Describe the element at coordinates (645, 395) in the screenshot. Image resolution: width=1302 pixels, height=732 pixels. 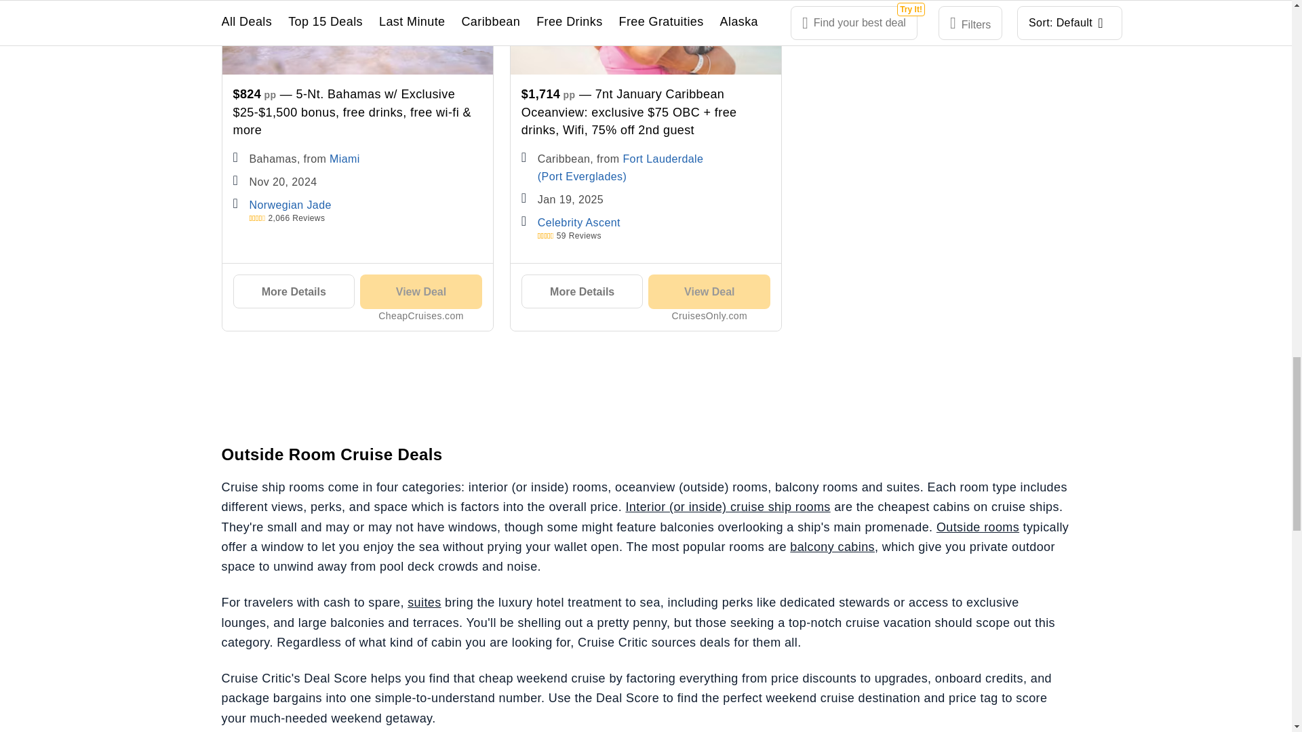
I see `CRM-US-Deals-Sub-Acq-Banner-October-261382` at that location.